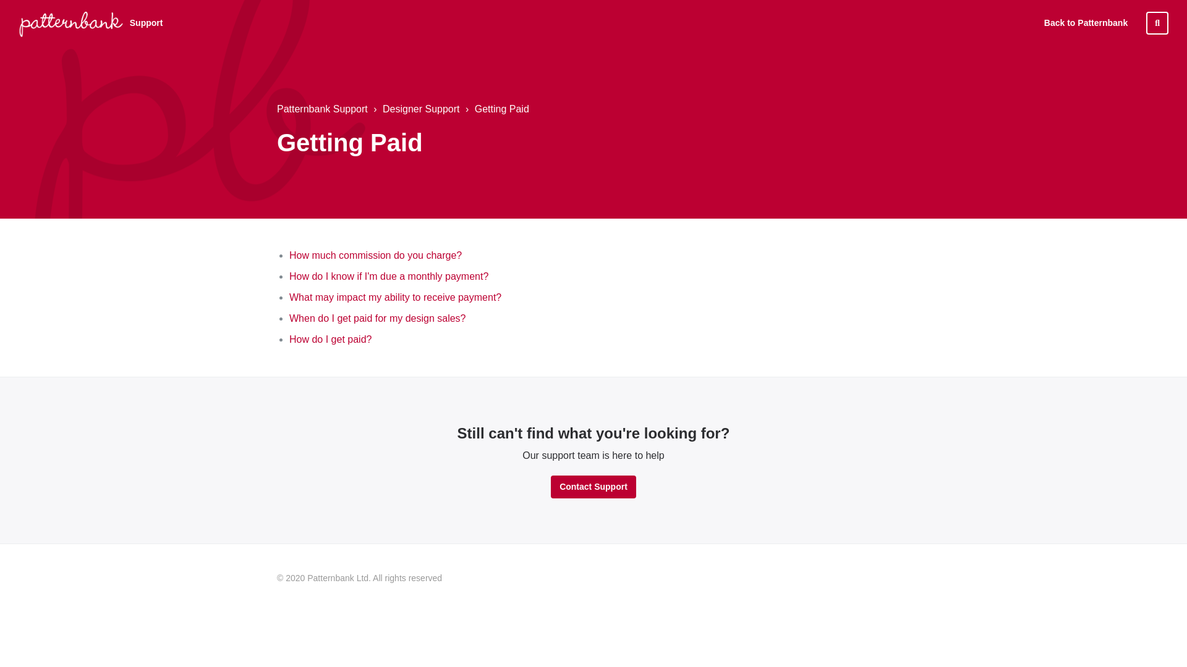  I want to click on Contact Support, so click(593, 487).